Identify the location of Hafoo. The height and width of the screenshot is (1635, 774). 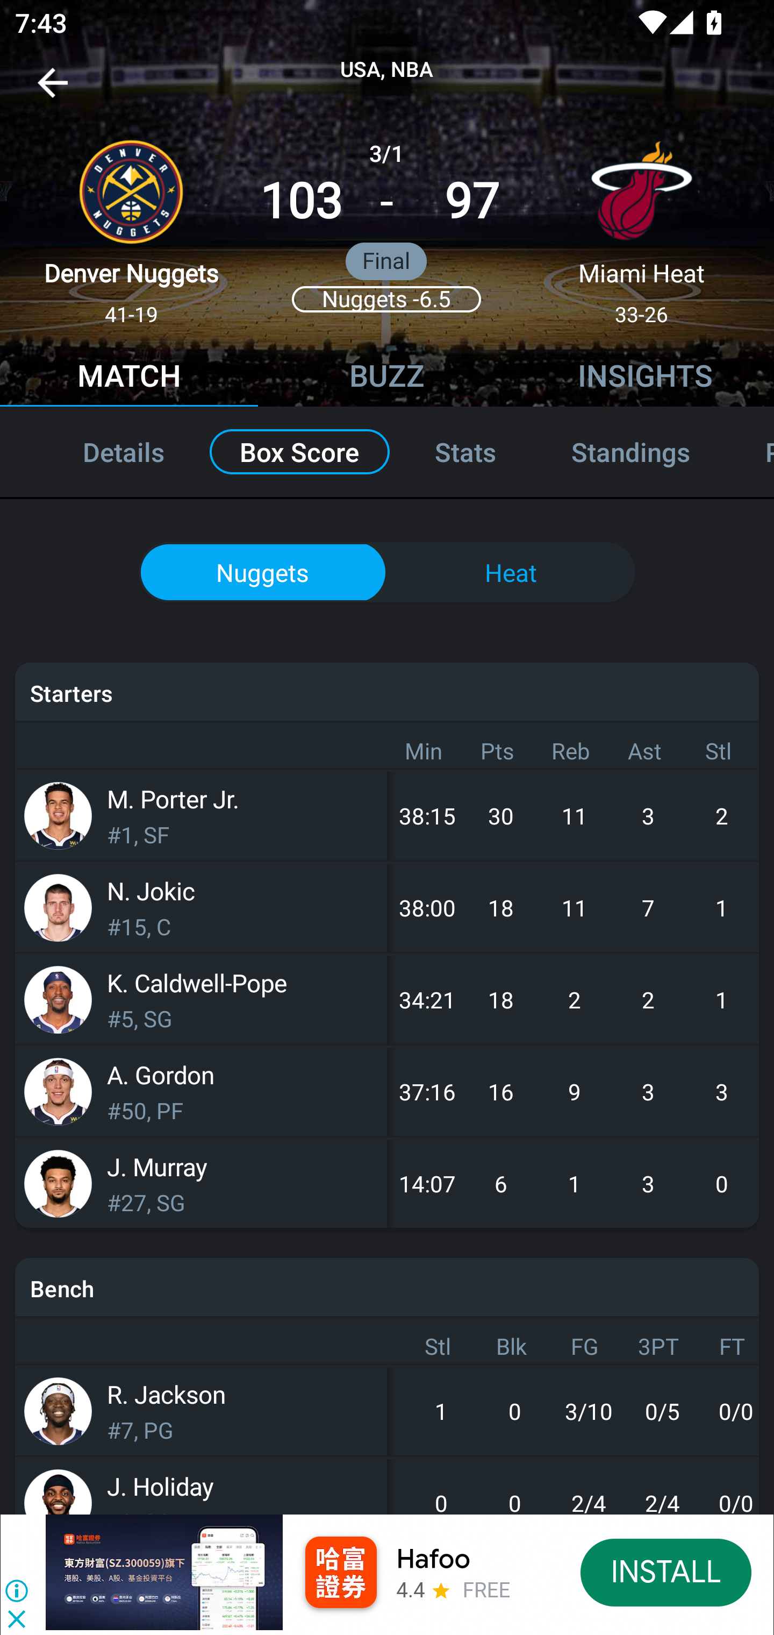
(433, 1559).